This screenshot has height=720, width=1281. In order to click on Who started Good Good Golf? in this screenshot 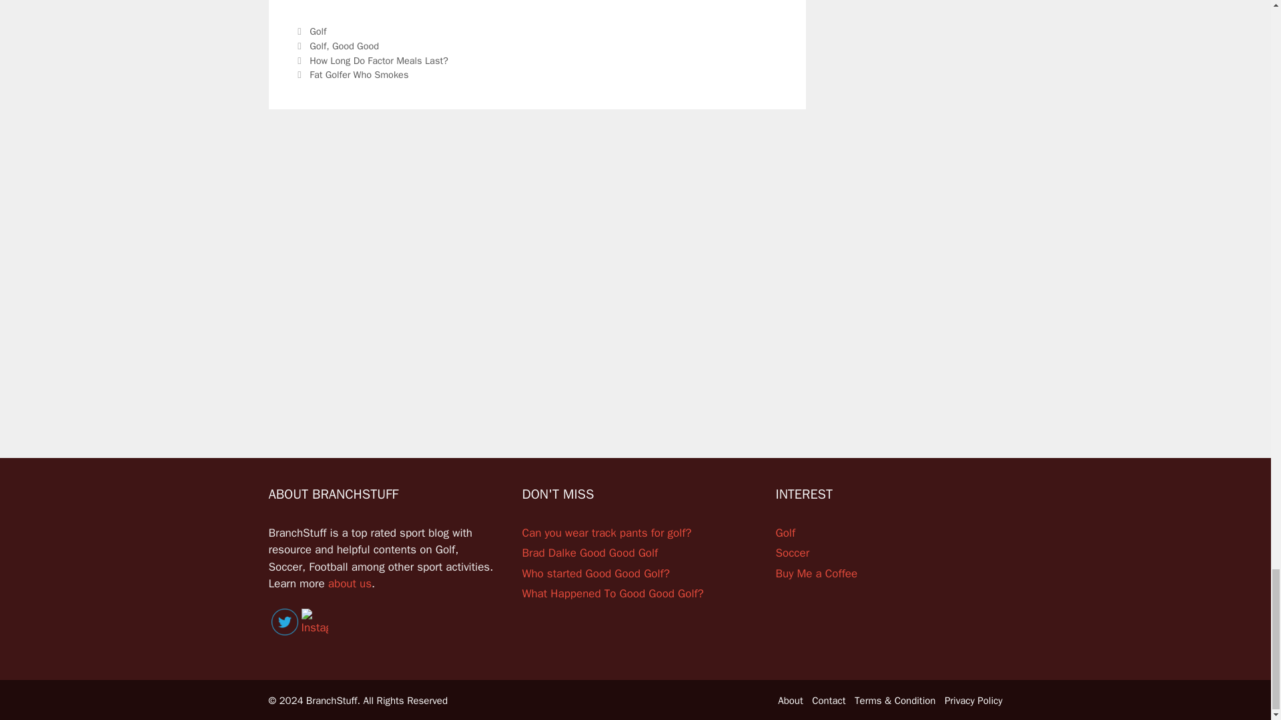, I will do `click(595, 573)`.